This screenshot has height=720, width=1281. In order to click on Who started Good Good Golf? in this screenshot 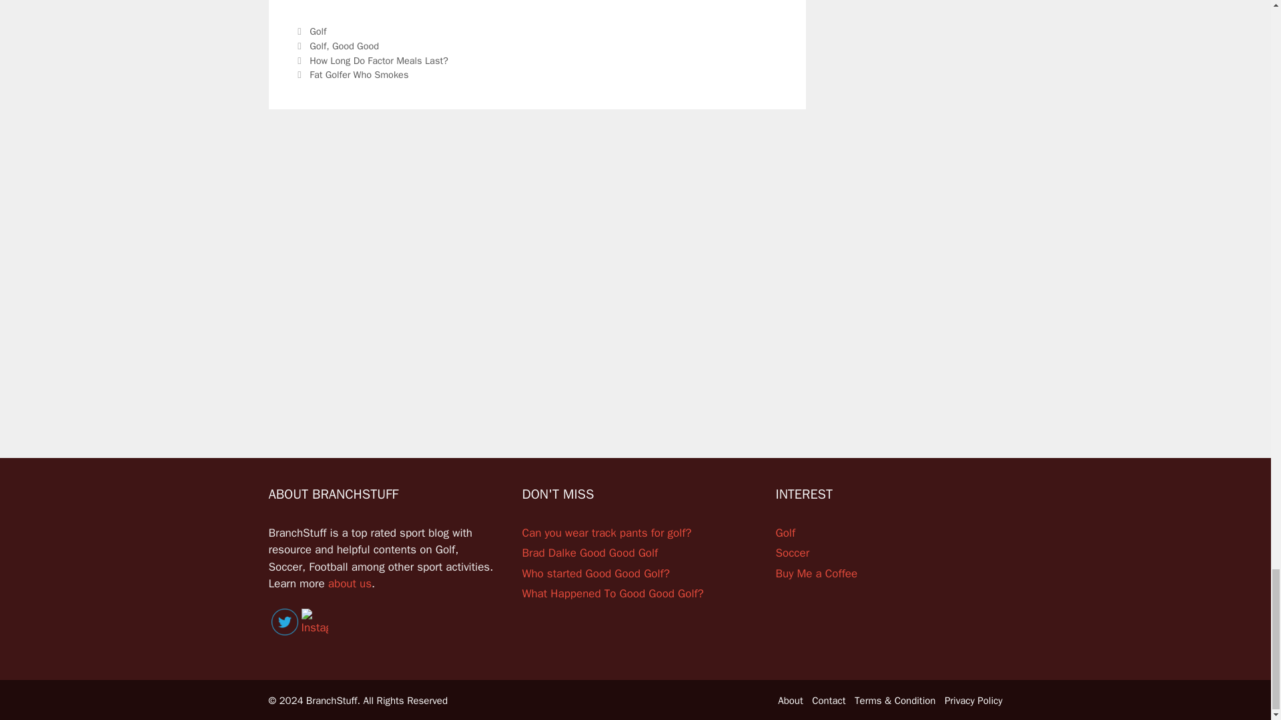, I will do `click(595, 573)`.